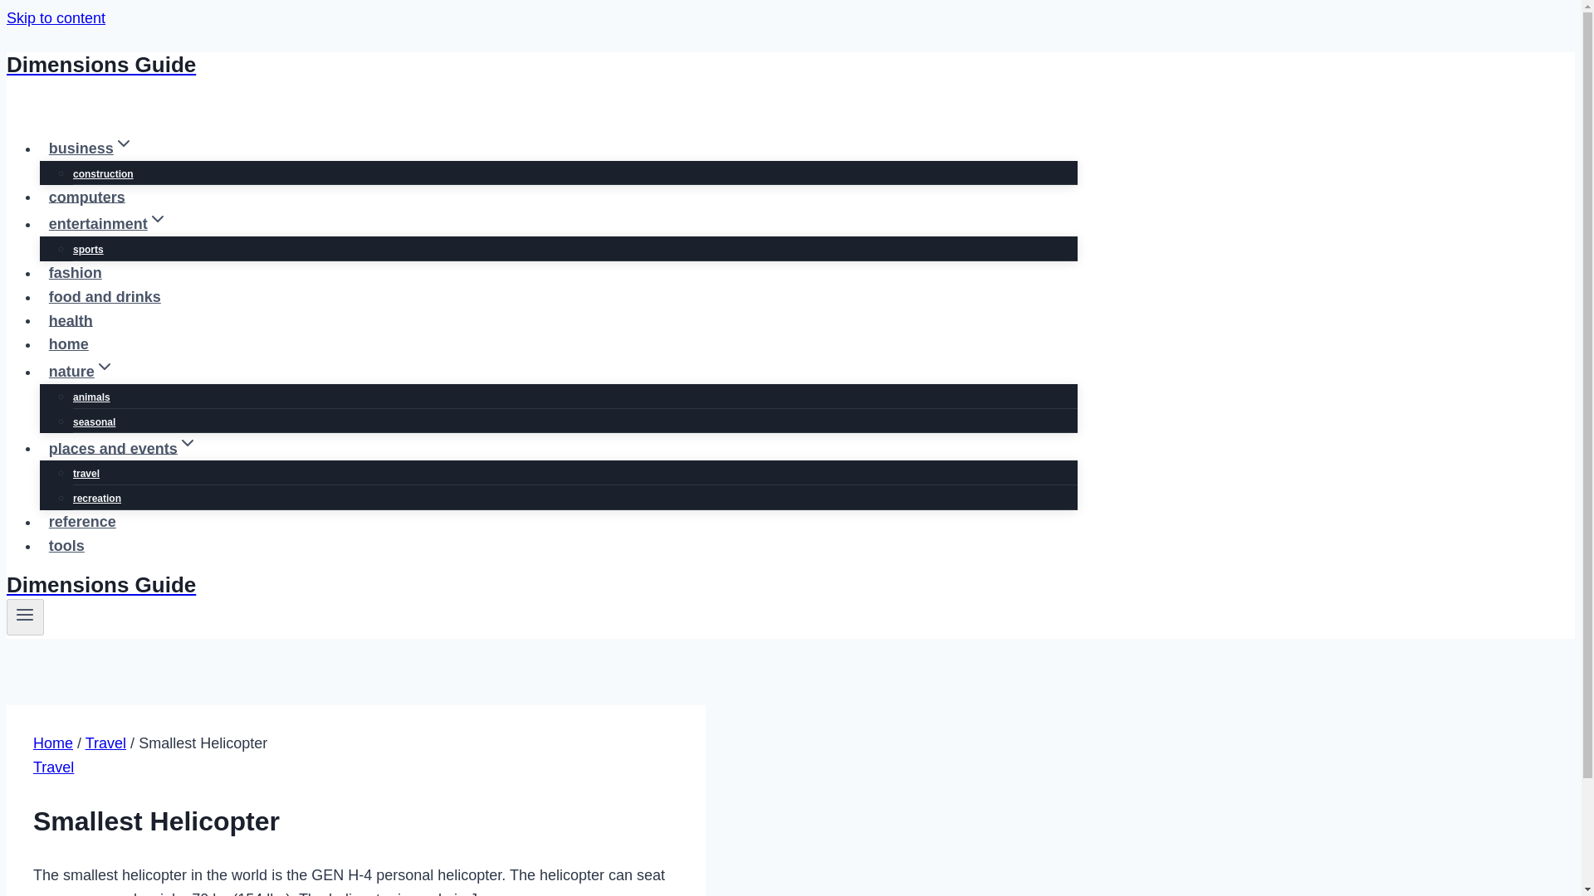 Image resolution: width=1594 pixels, height=896 pixels. I want to click on Skip to content, so click(55, 18).